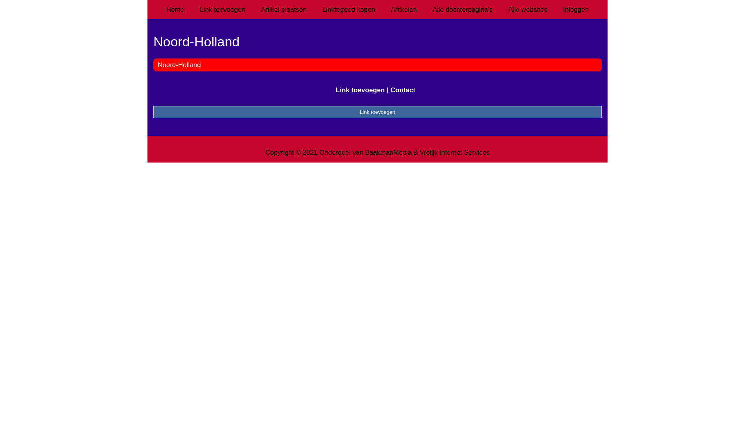  I want to click on Noord-Holland, so click(179, 65).